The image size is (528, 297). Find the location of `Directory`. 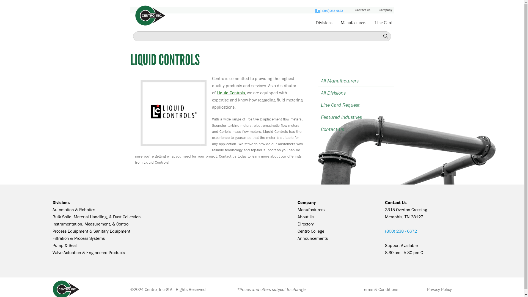

Directory is located at coordinates (306, 224).